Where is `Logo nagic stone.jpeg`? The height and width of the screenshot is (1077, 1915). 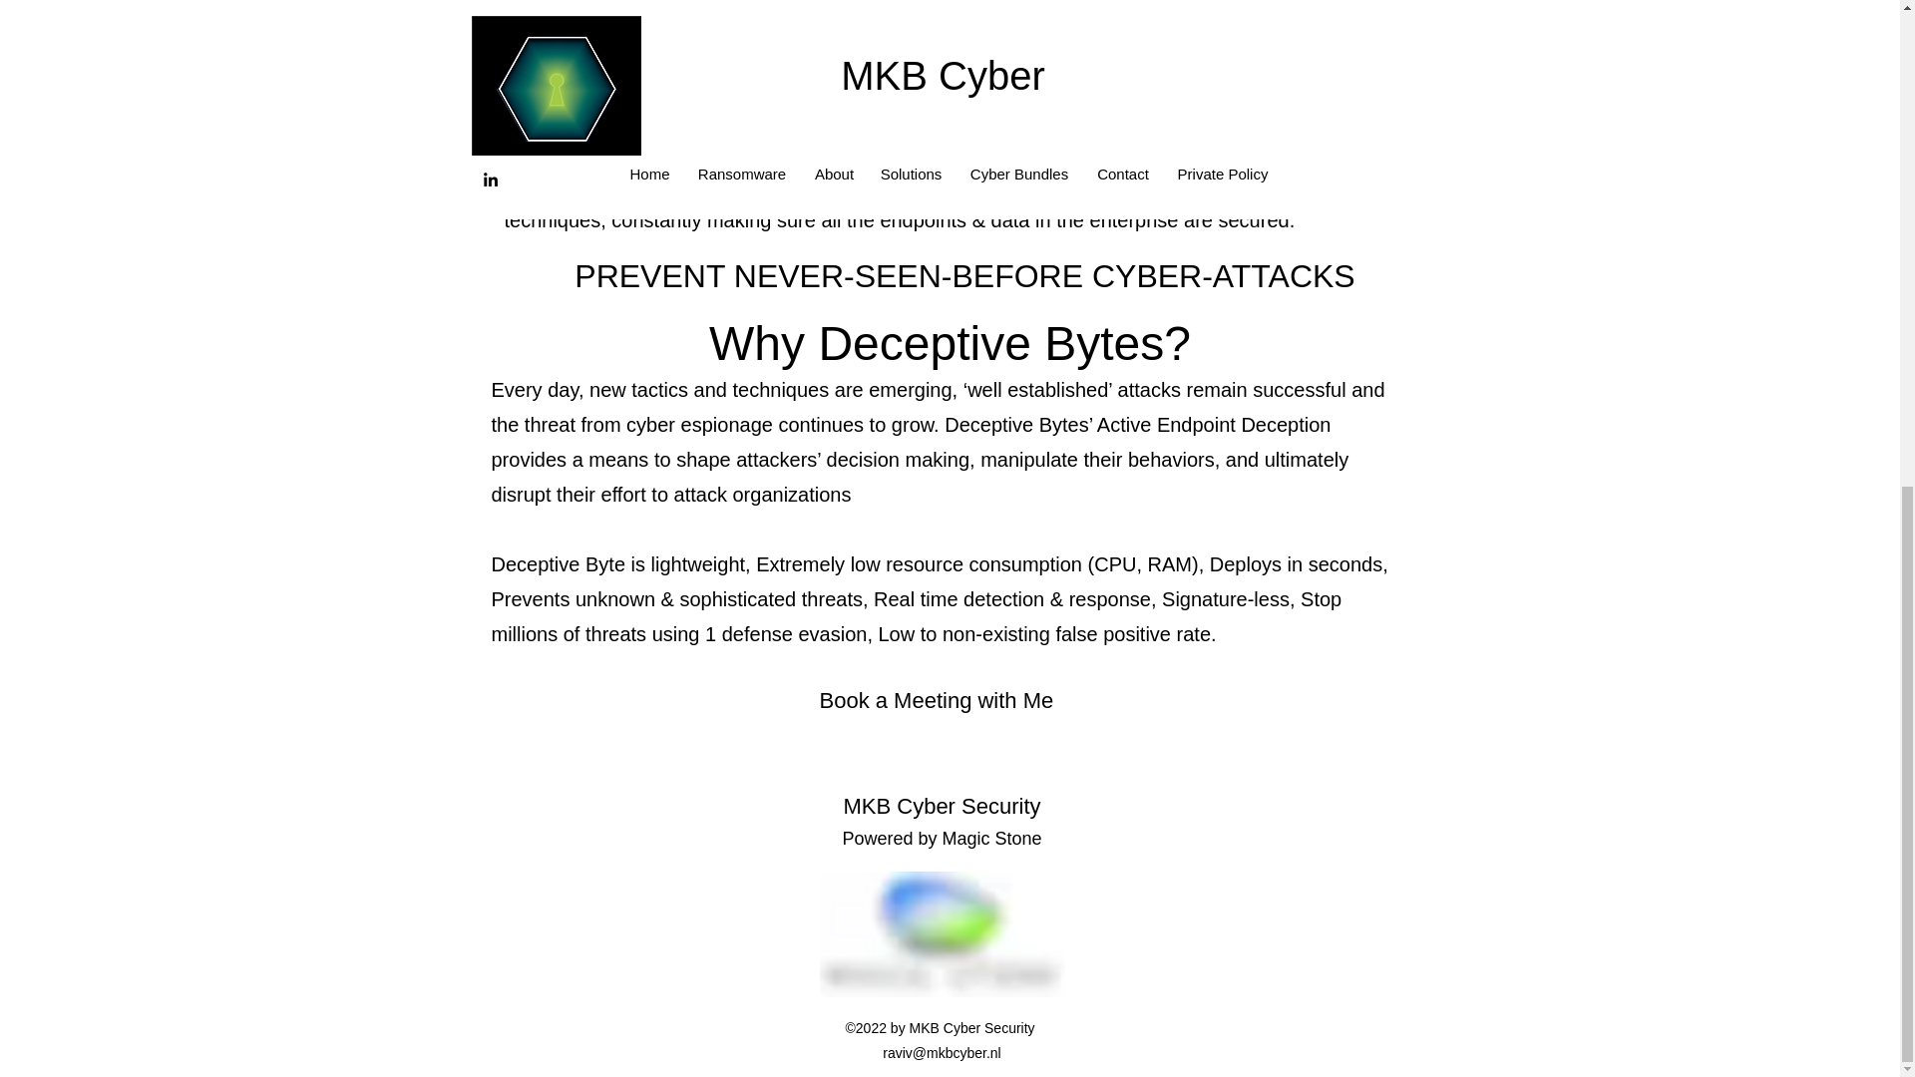 Logo nagic stone.jpeg is located at coordinates (942, 933).